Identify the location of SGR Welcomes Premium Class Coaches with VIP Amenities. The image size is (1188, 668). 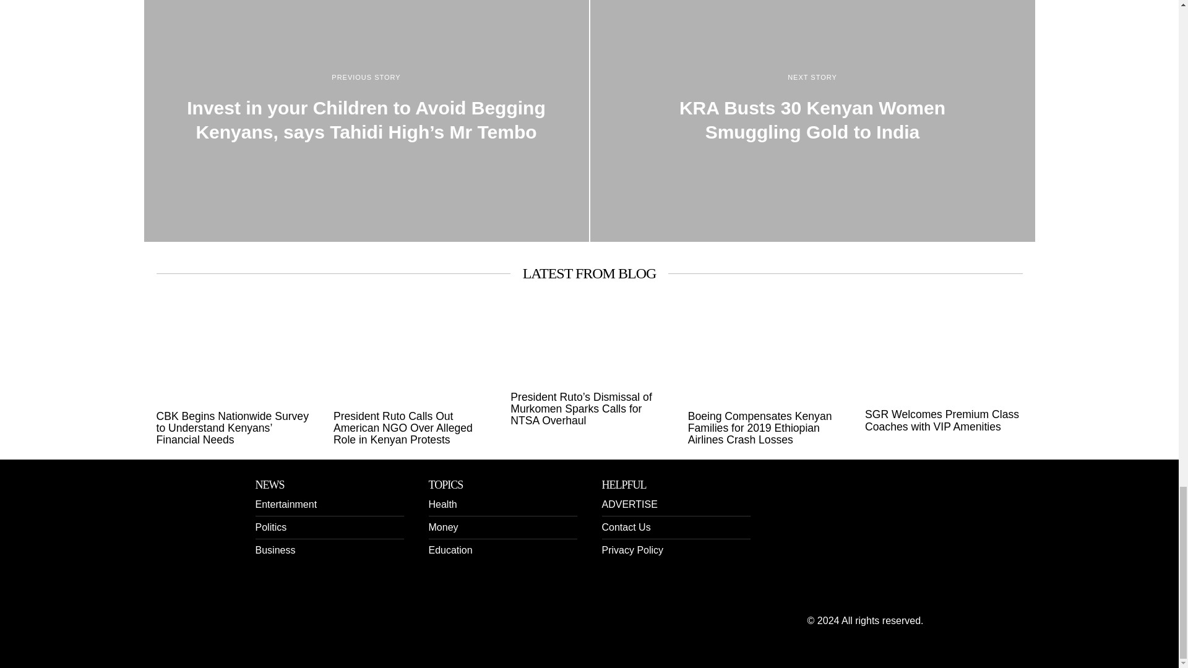
(943, 421).